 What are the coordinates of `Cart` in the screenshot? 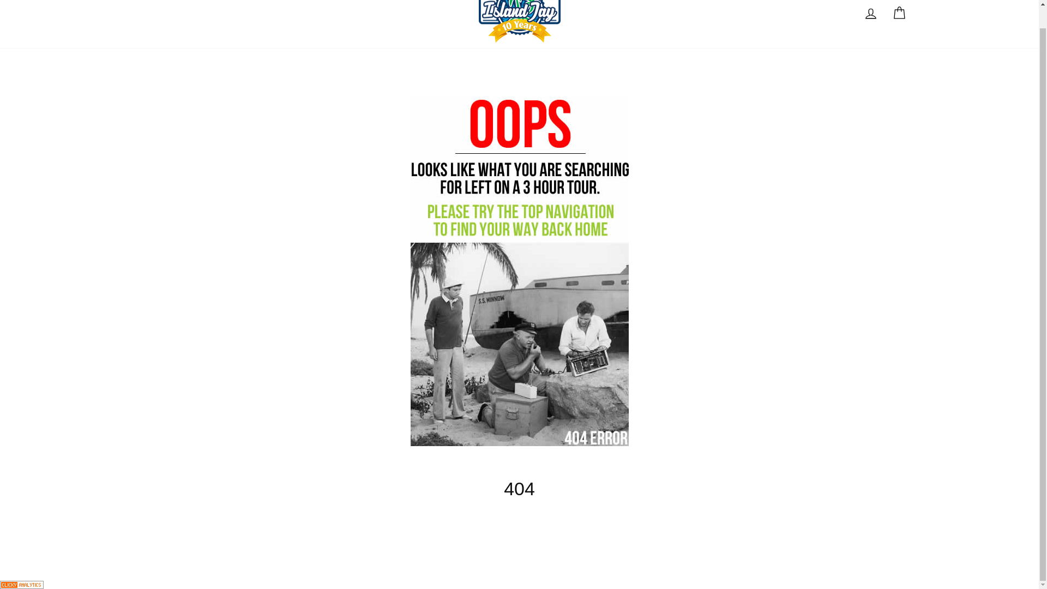 It's located at (870, 13).